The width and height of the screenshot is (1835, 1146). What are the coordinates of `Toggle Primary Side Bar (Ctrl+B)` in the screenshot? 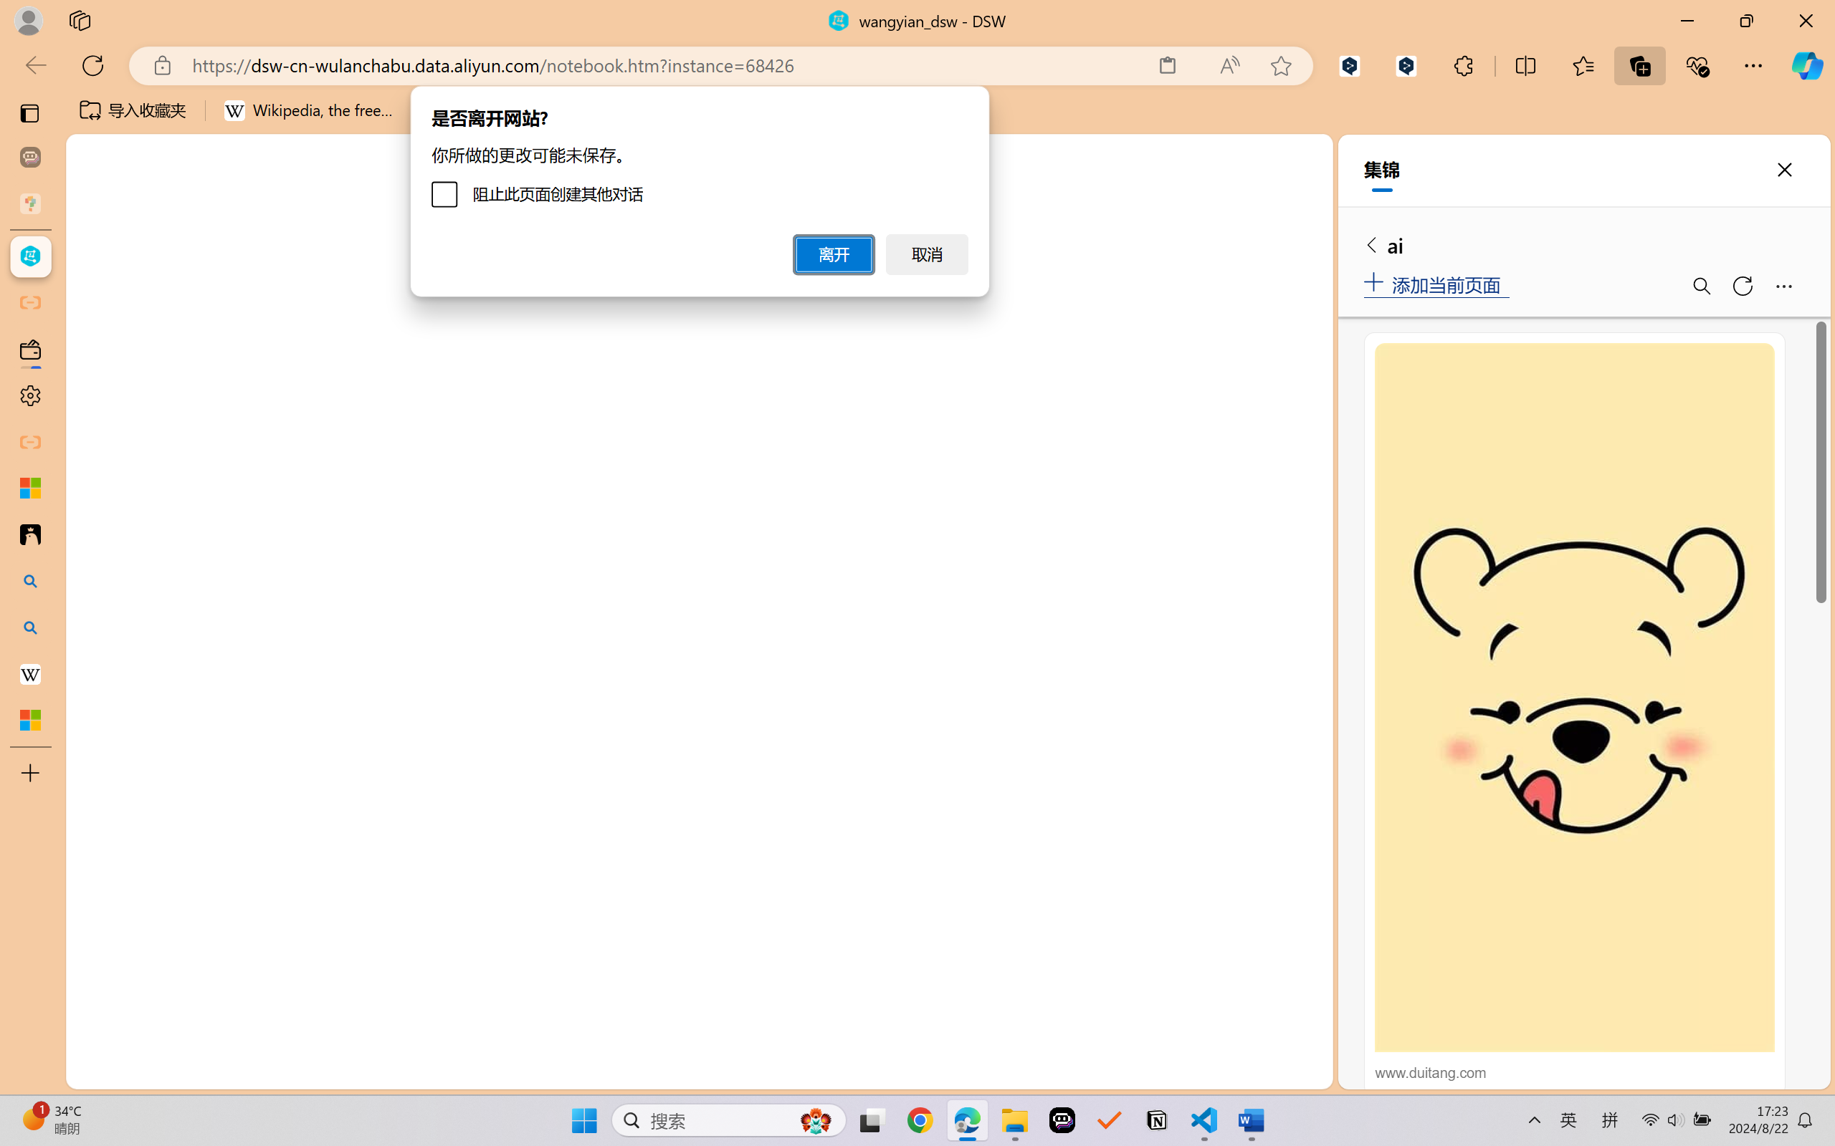 It's located at (1214, 211).